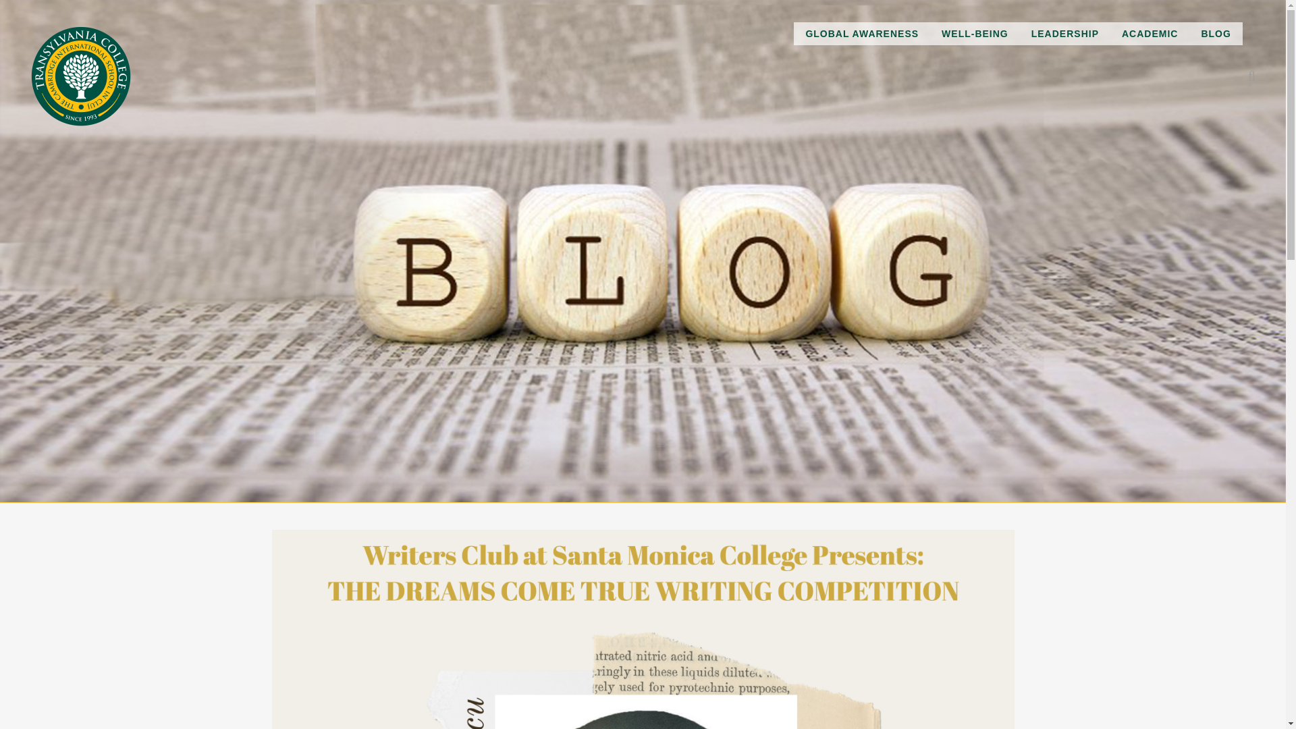 Image resolution: width=1296 pixels, height=729 pixels. I want to click on LEADERSHIP, so click(1065, 34).